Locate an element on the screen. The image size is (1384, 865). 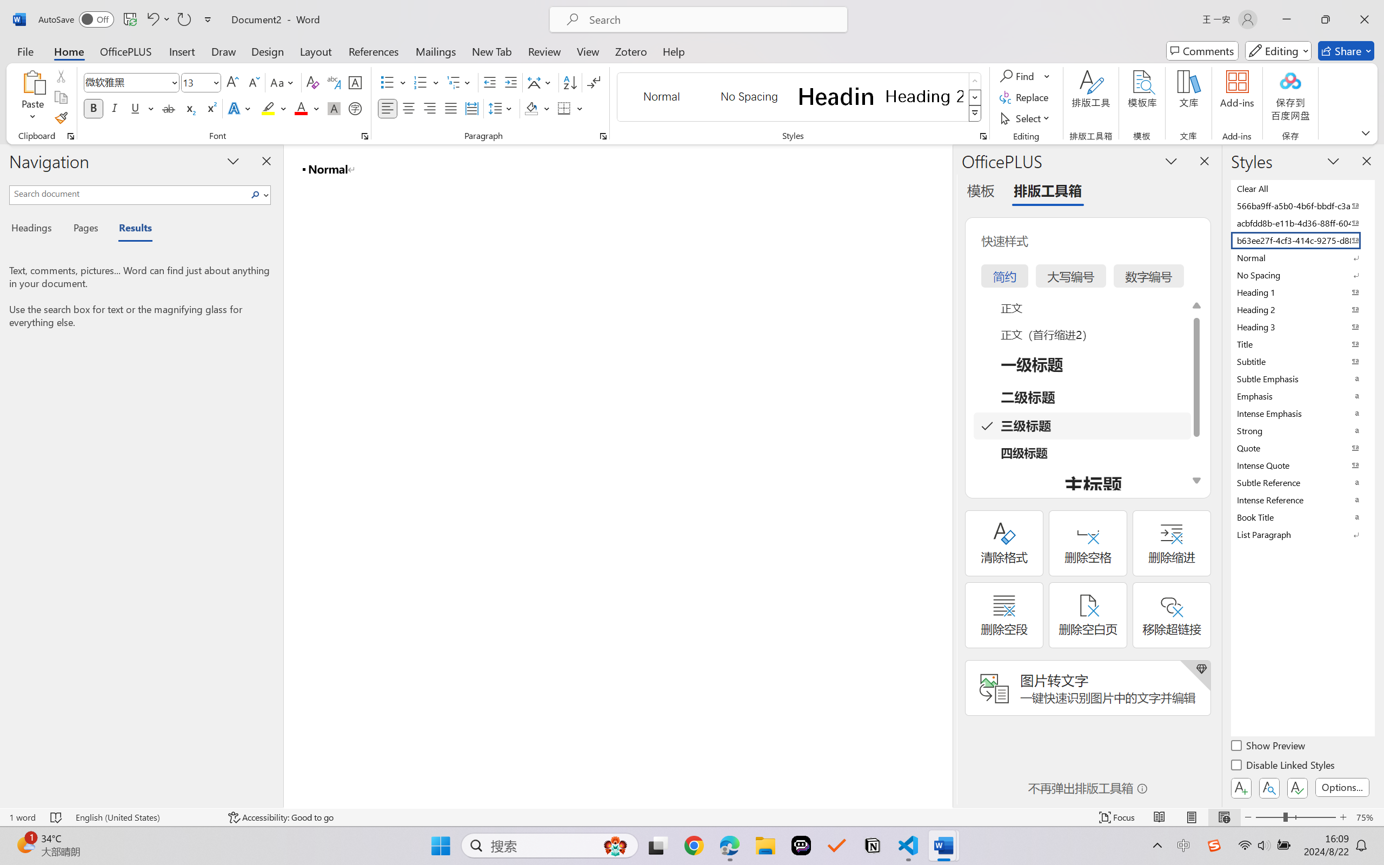
Decrease Indent is located at coordinates (490, 82).